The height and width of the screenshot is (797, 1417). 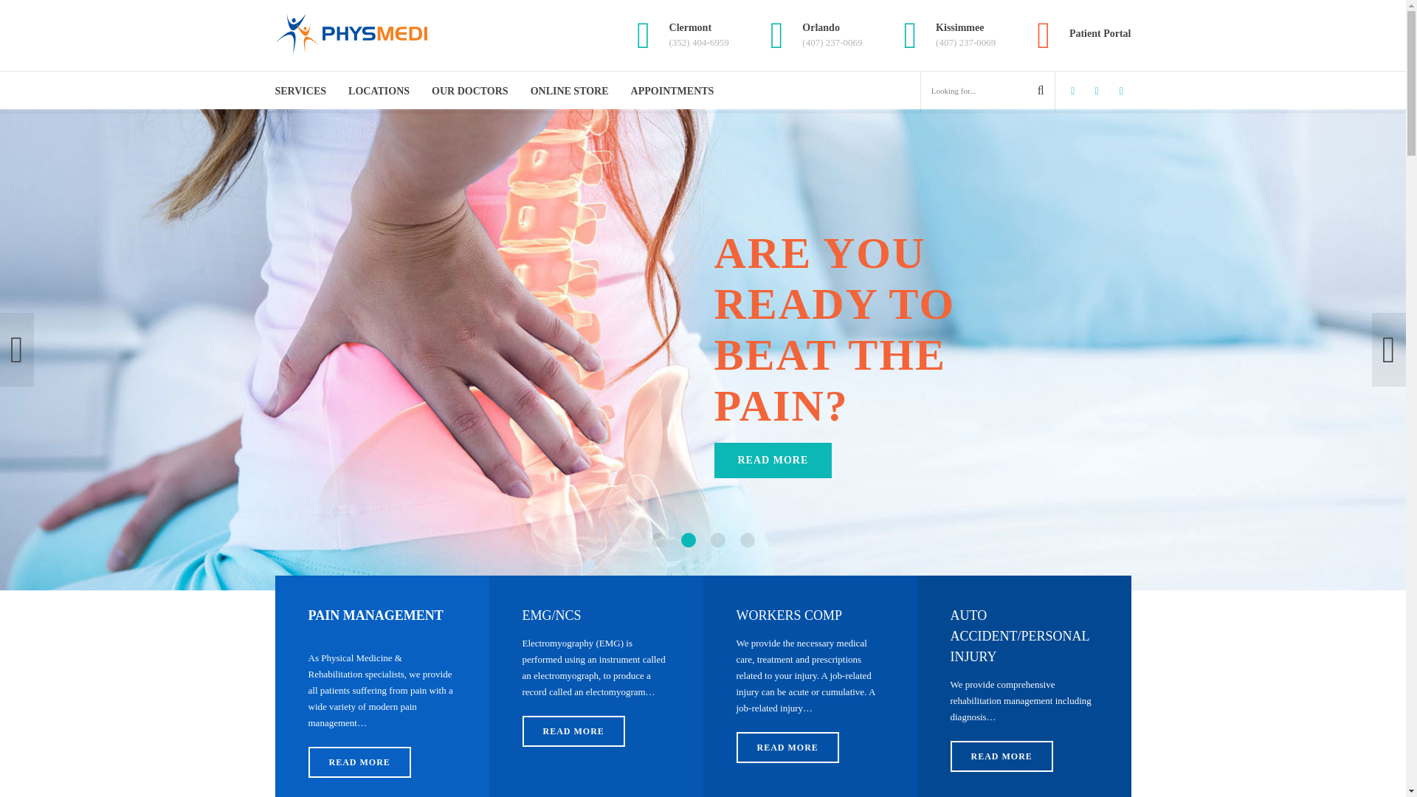 I want to click on OUR DOCTORS, so click(x=470, y=92).